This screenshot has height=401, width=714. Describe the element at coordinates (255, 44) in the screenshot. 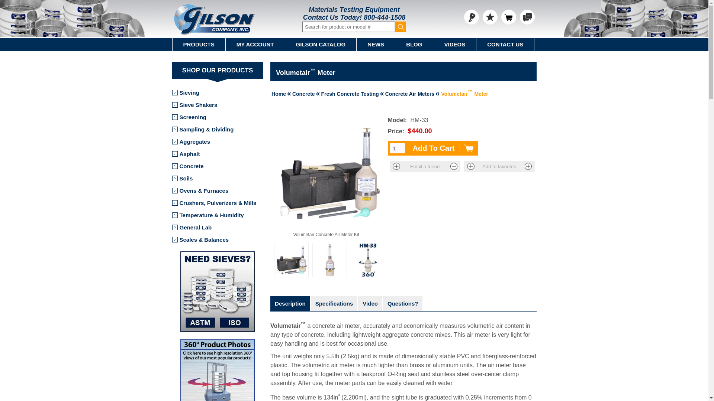

I see `MY ACCOUNT` at that location.